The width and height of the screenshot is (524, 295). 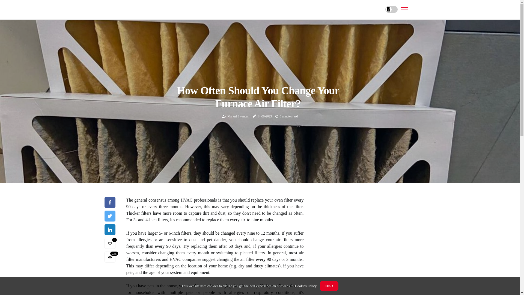 What do you see at coordinates (305, 286) in the screenshot?
I see `Cookies Policy` at bounding box center [305, 286].